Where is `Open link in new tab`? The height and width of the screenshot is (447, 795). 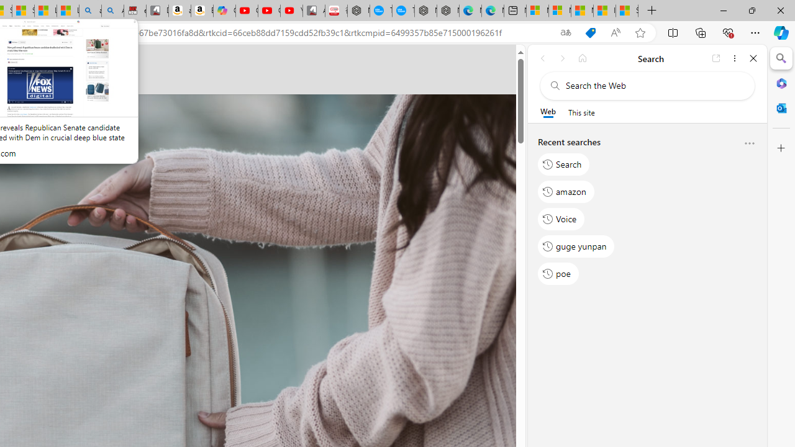
Open link in new tab is located at coordinates (716, 58).